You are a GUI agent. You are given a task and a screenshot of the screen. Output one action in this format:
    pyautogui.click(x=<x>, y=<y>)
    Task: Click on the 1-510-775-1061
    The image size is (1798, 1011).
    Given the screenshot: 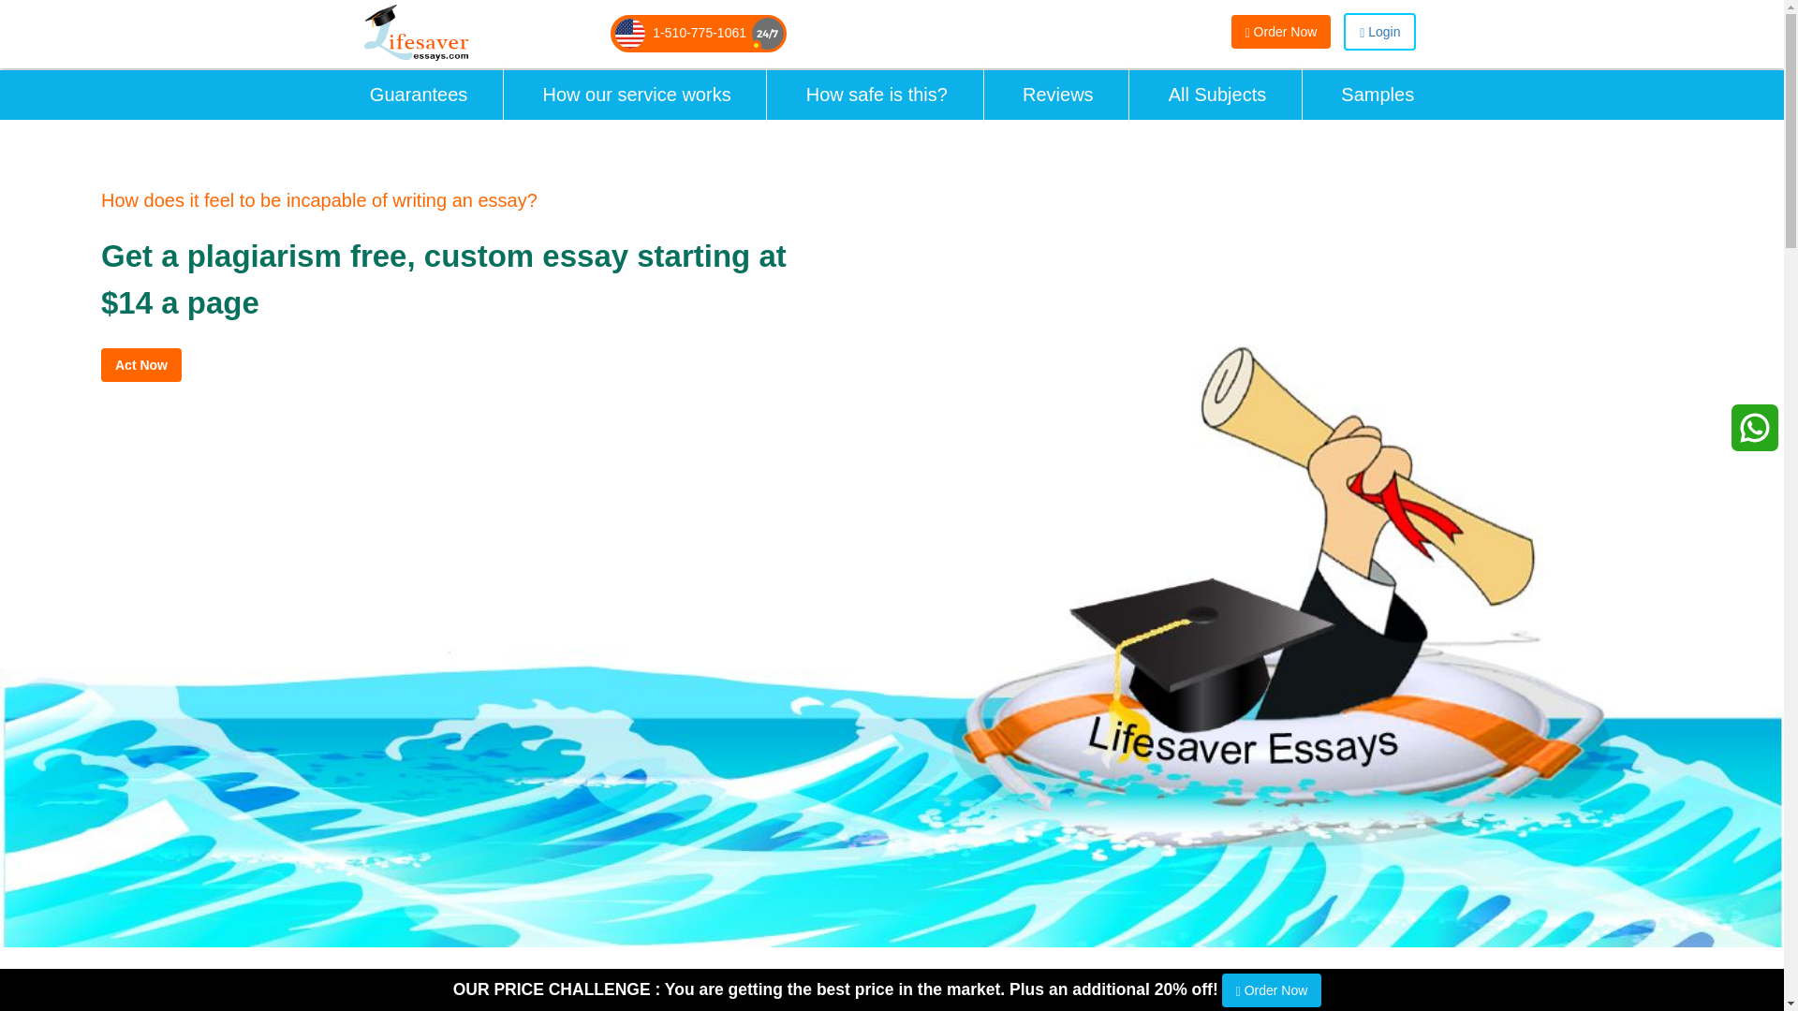 What is the action you would take?
    pyautogui.click(x=699, y=33)
    